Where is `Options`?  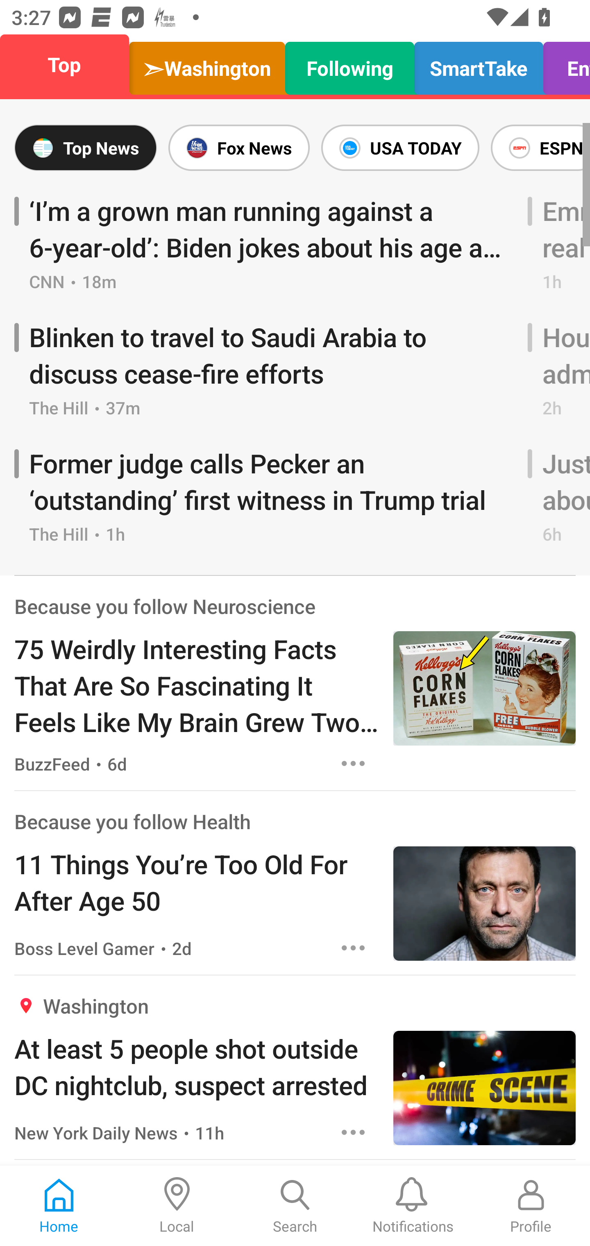 Options is located at coordinates (353, 764).